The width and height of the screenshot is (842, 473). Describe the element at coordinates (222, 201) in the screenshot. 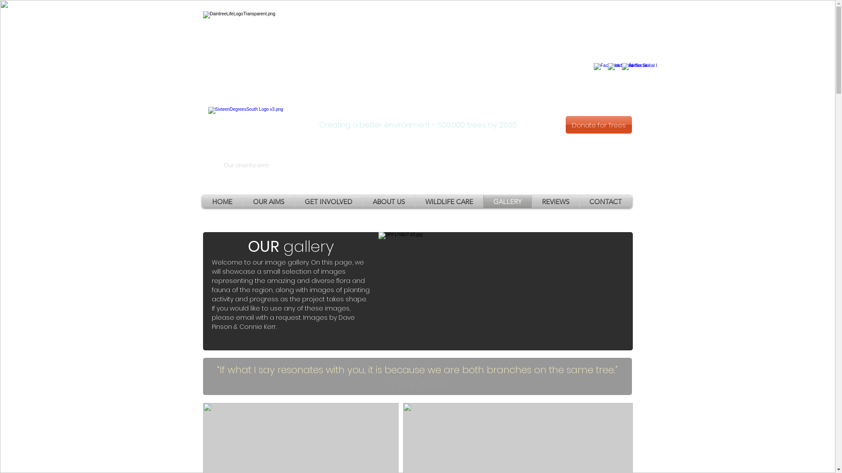

I see `HOME` at that location.